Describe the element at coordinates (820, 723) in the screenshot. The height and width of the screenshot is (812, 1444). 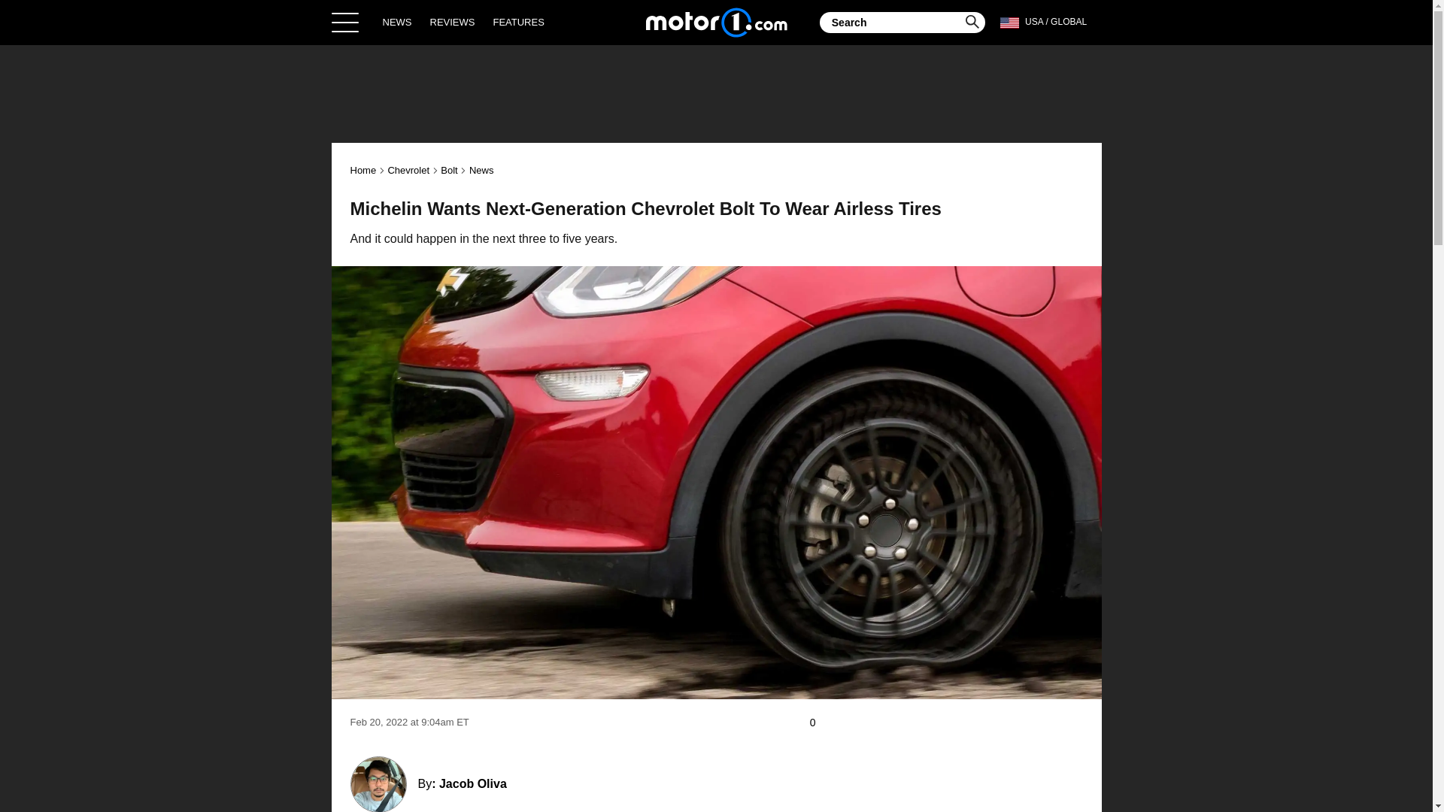
I see `0` at that location.